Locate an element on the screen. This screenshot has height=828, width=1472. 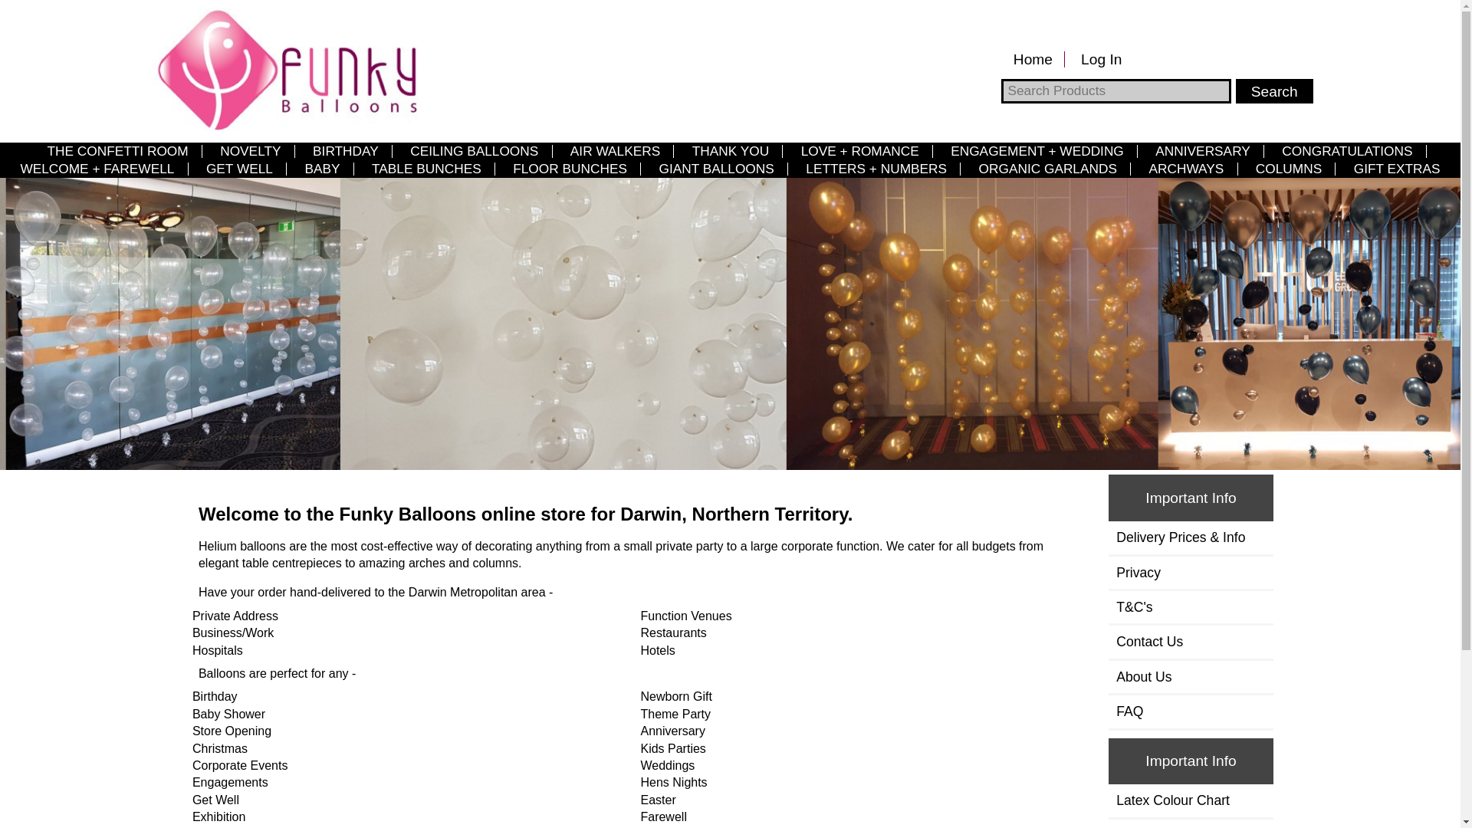
FAQ is located at coordinates (1191, 711).